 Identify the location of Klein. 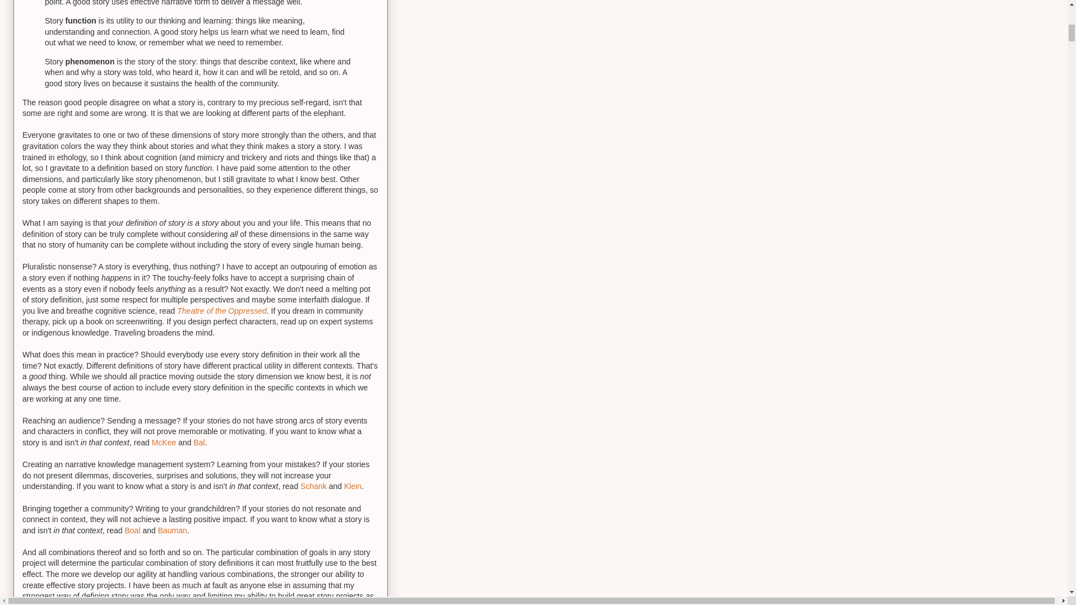
(353, 486).